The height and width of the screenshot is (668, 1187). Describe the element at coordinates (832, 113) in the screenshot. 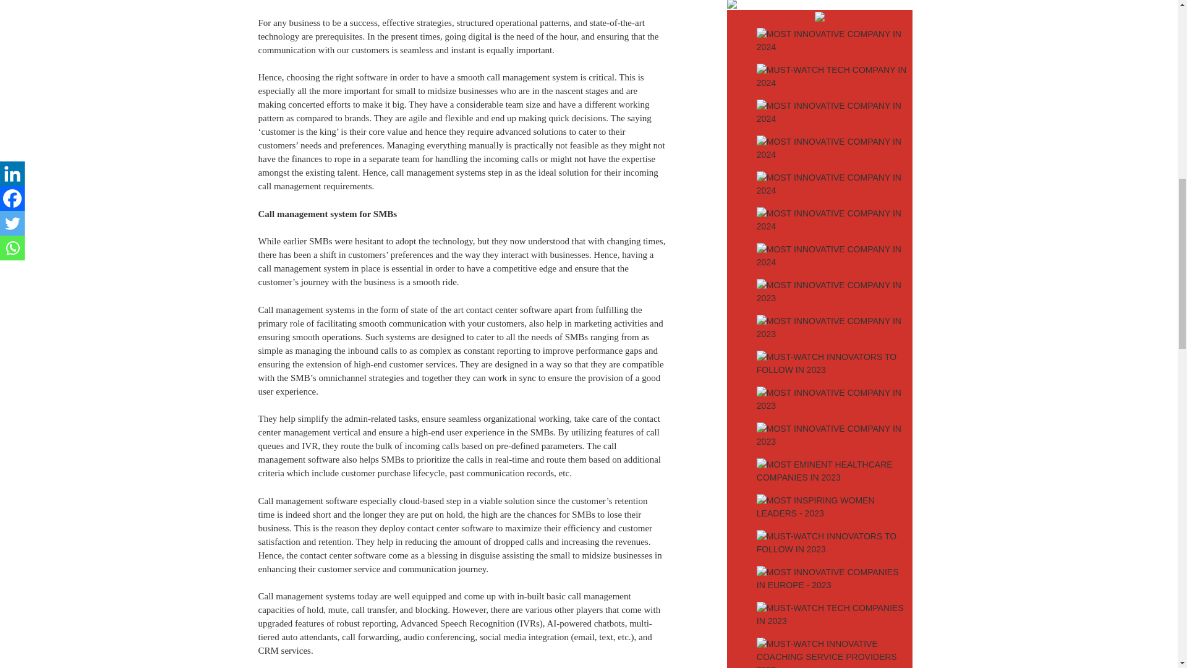

I see `MOST INNOVATIVE COMPANY IN 2024` at that location.